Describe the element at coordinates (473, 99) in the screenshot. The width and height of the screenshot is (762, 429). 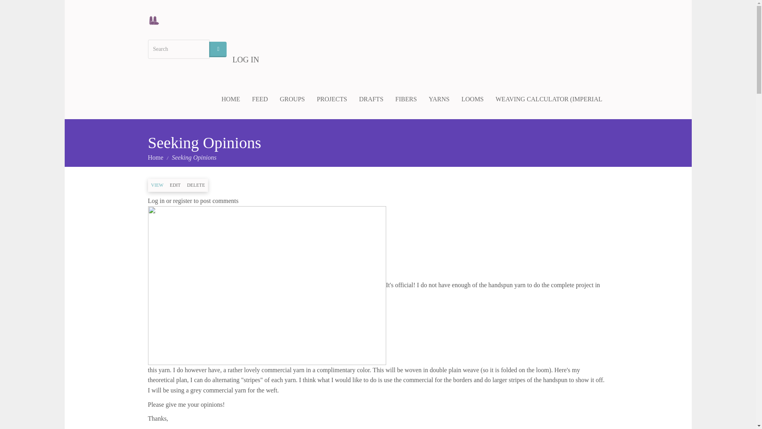
I see `LOOMS` at that location.